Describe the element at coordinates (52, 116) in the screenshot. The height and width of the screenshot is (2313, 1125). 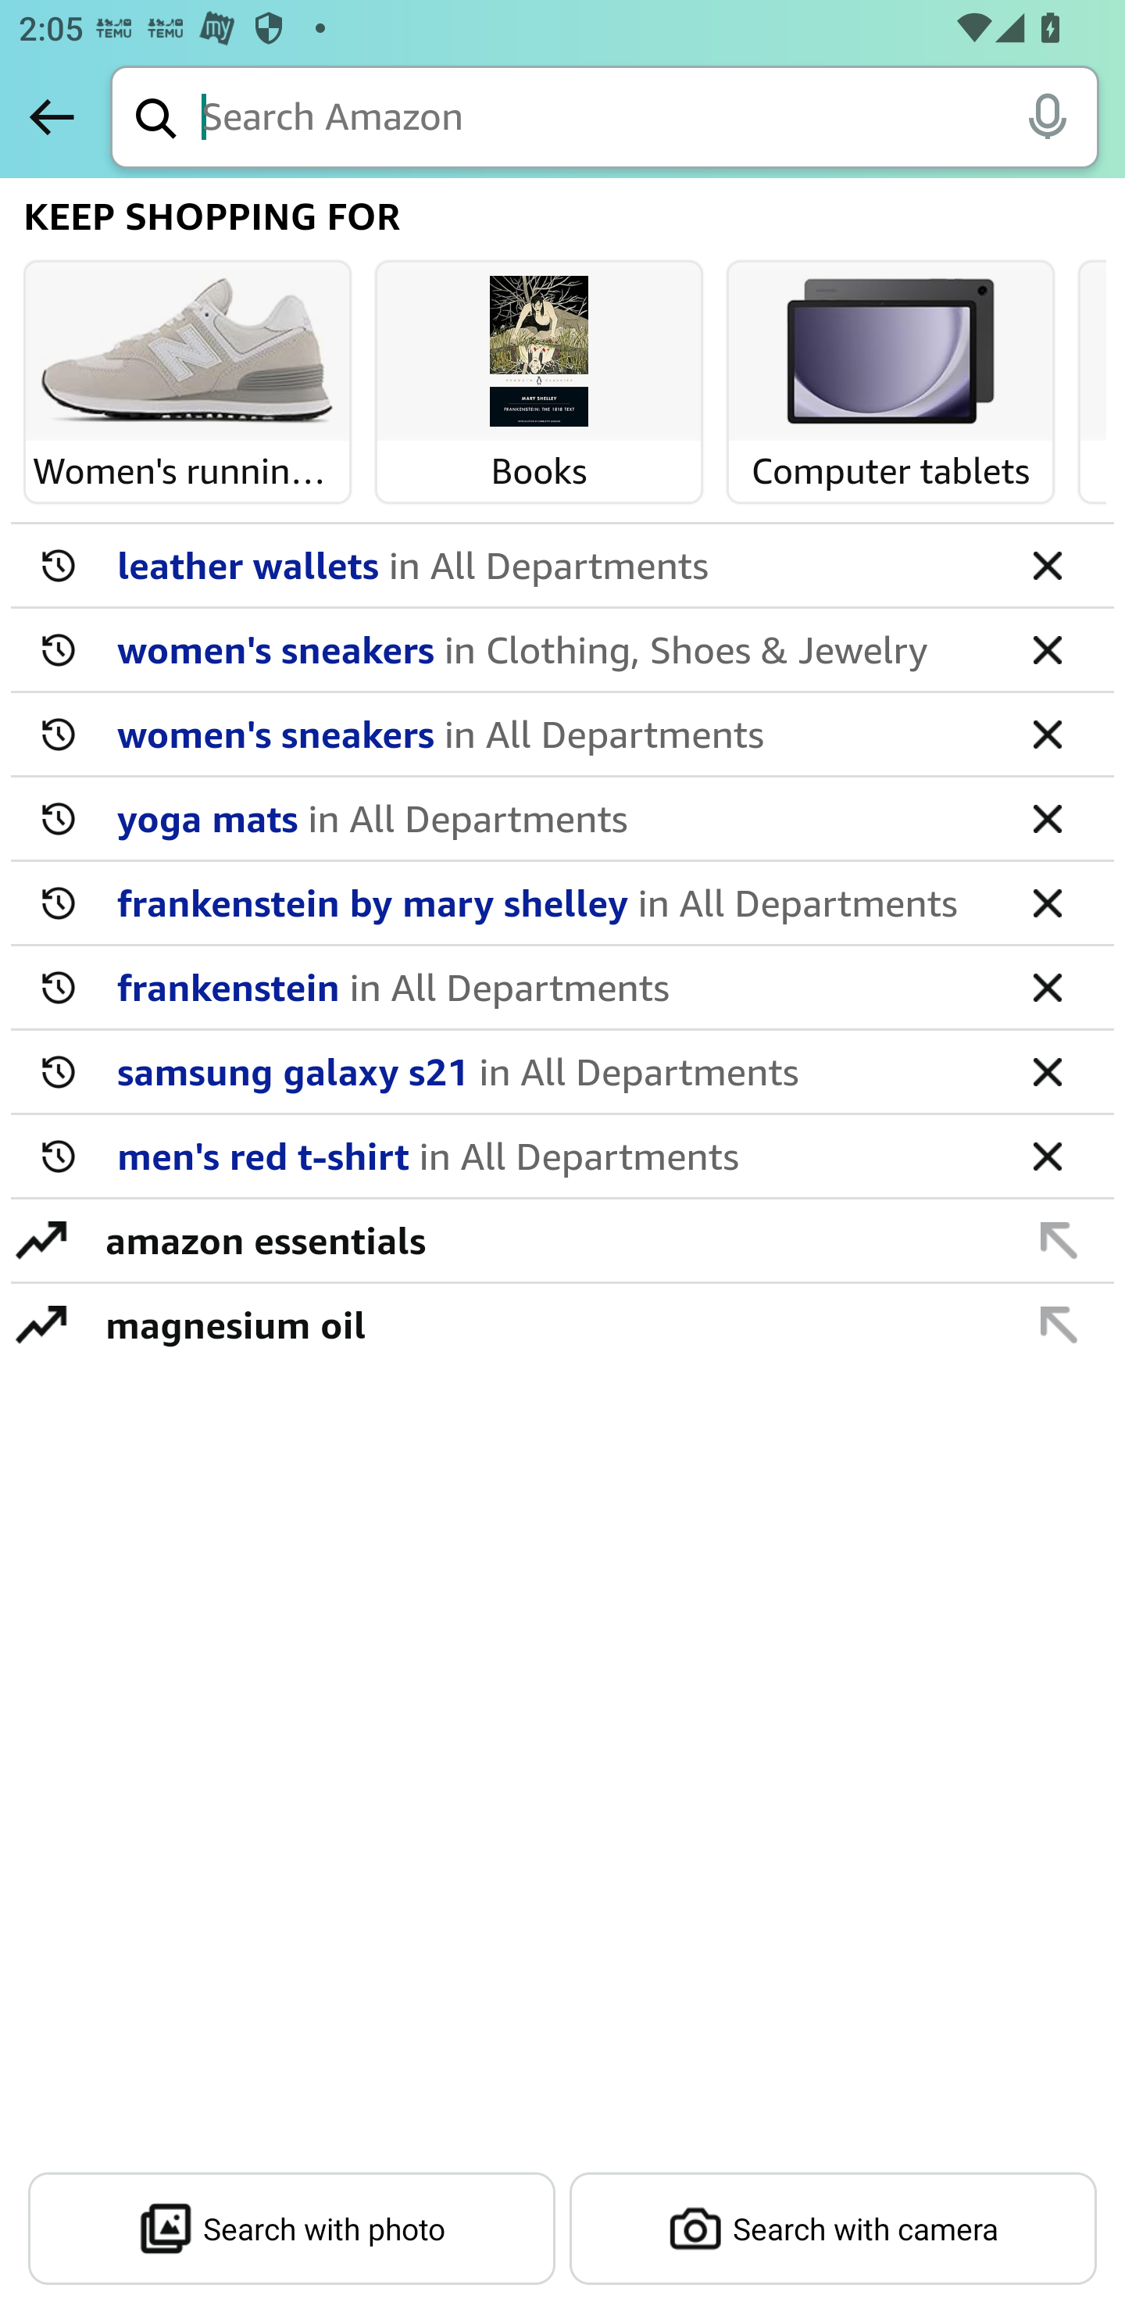
I see `Back` at that location.